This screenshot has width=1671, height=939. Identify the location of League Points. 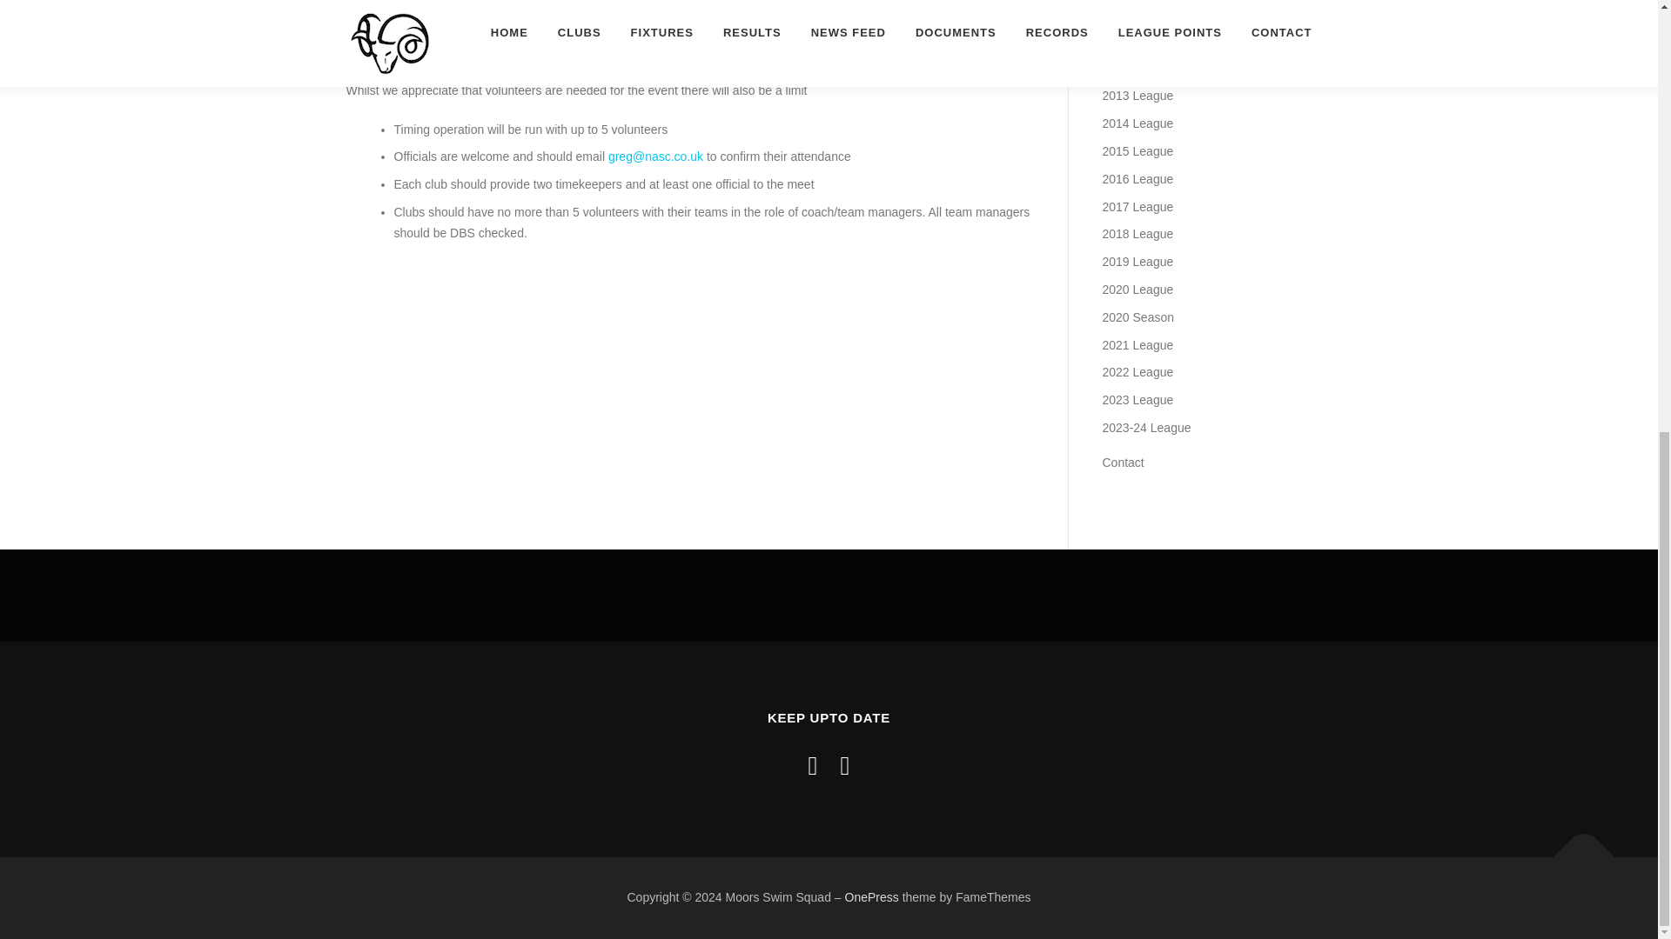
(1140, 12).